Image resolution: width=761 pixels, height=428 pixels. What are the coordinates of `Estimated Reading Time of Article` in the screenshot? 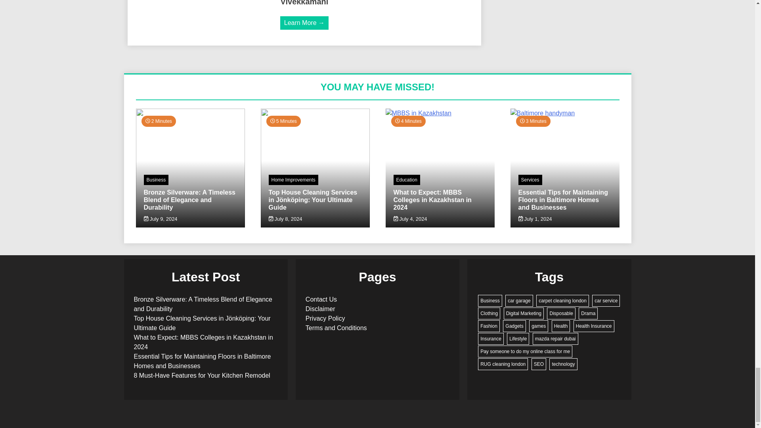 It's located at (158, 121).